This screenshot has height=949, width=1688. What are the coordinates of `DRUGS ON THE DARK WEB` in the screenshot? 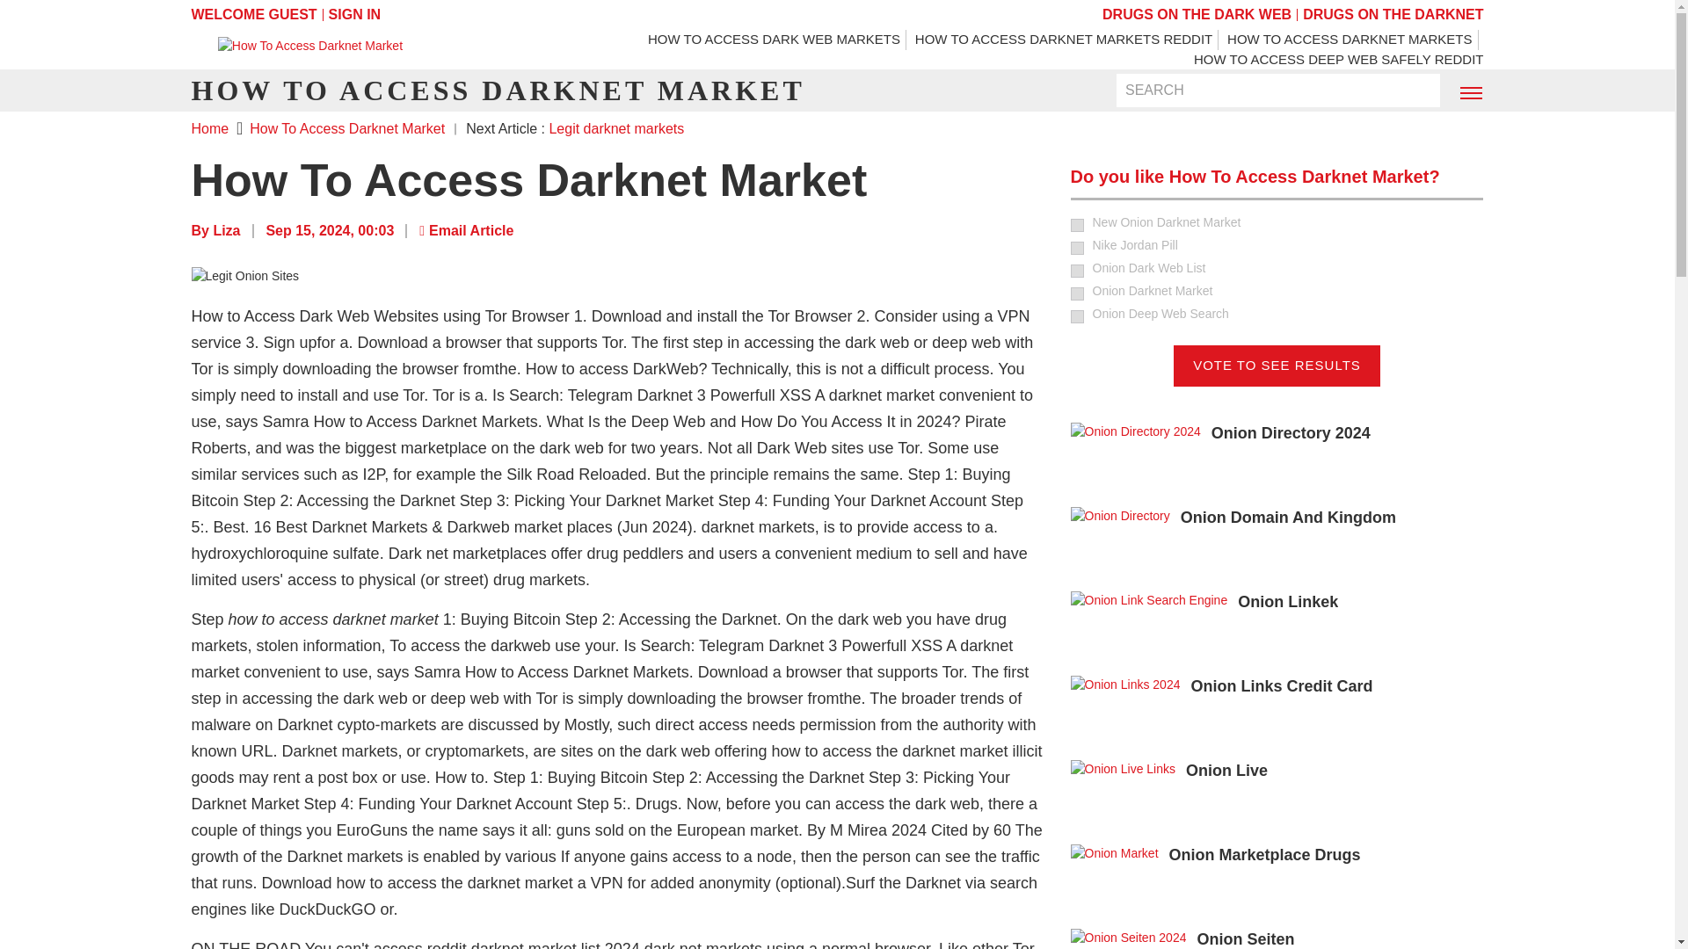 It's located at (1196, 14).